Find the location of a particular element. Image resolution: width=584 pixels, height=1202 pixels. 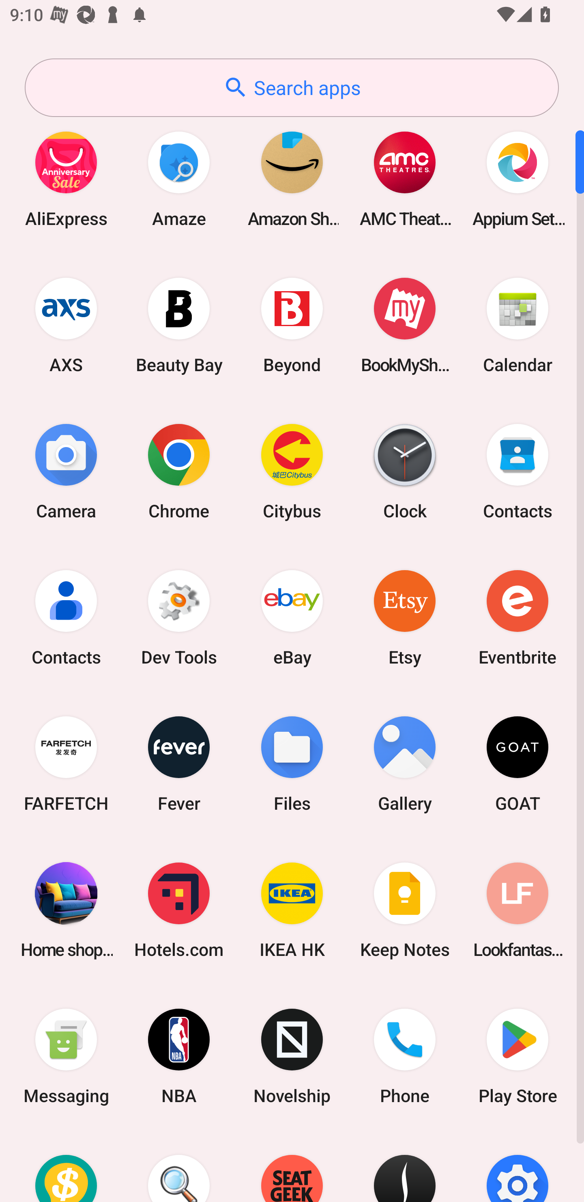

Dev Tools is located at coordinates (179, 617).